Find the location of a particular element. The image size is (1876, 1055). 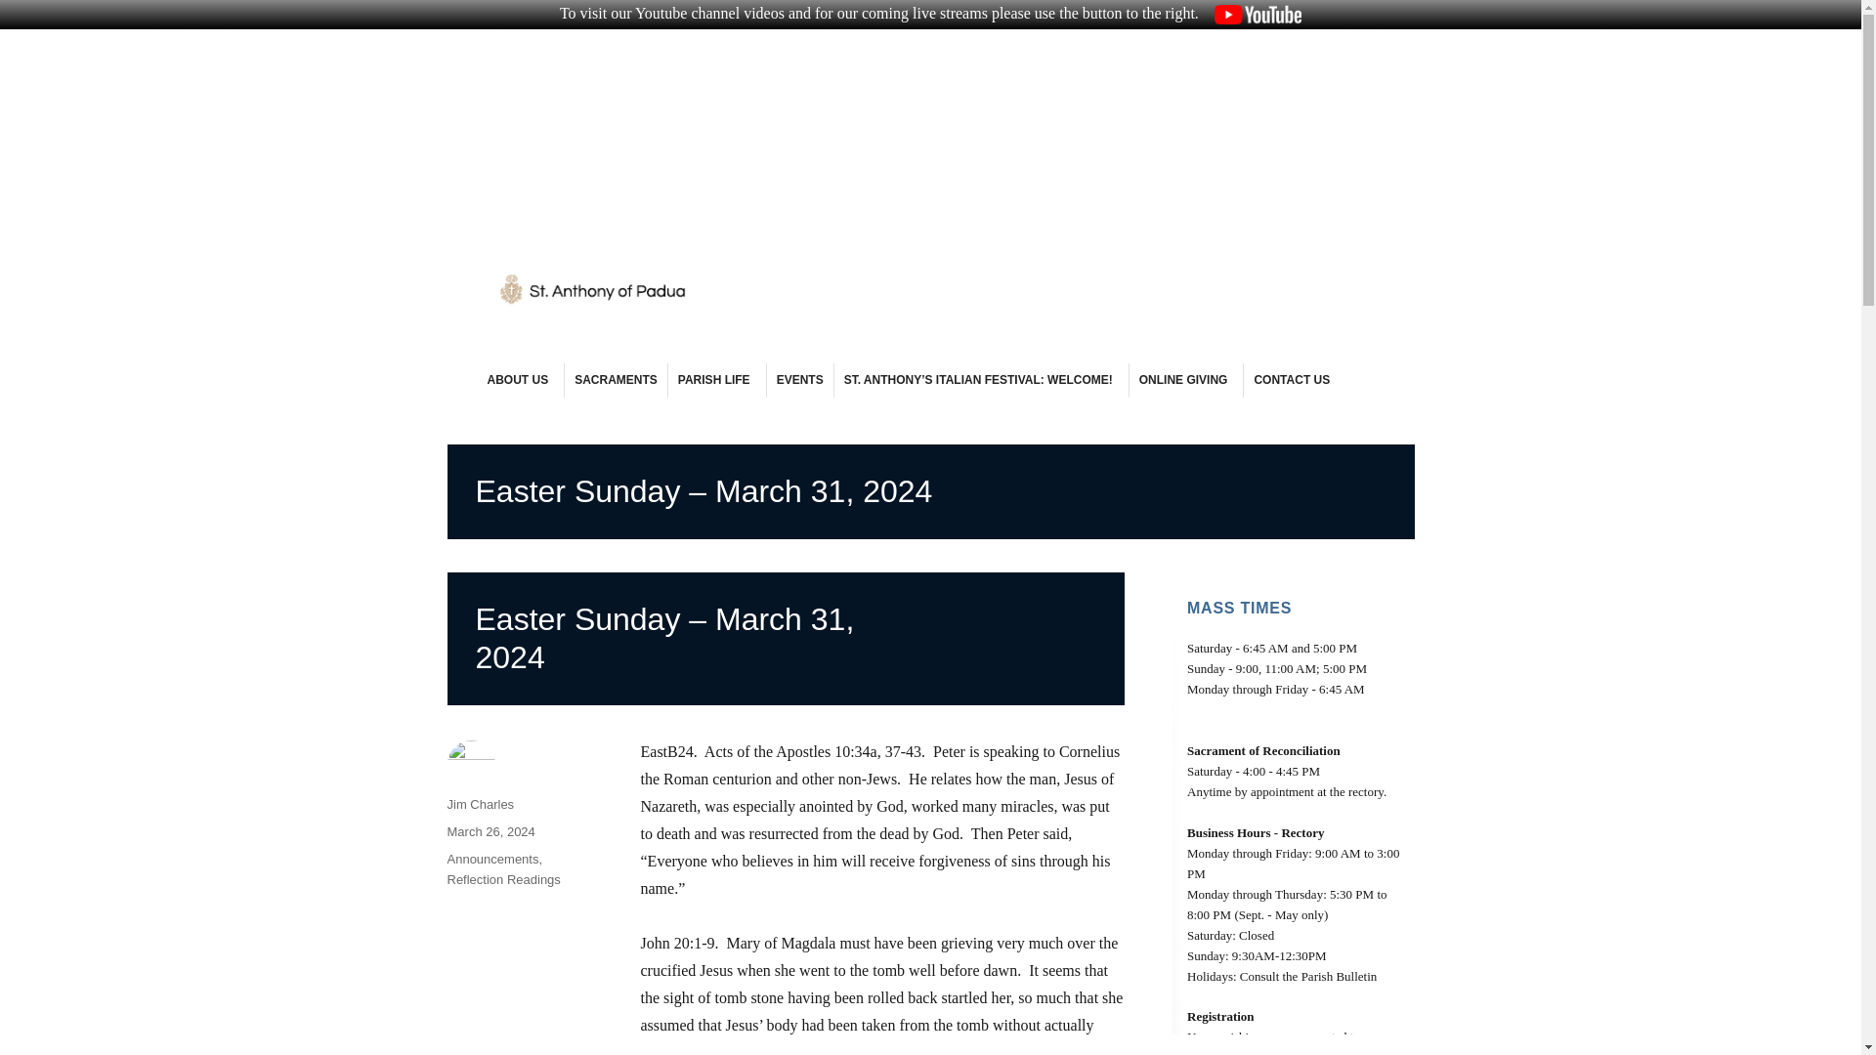

ABOUT US is located at coordinates (520, 380).